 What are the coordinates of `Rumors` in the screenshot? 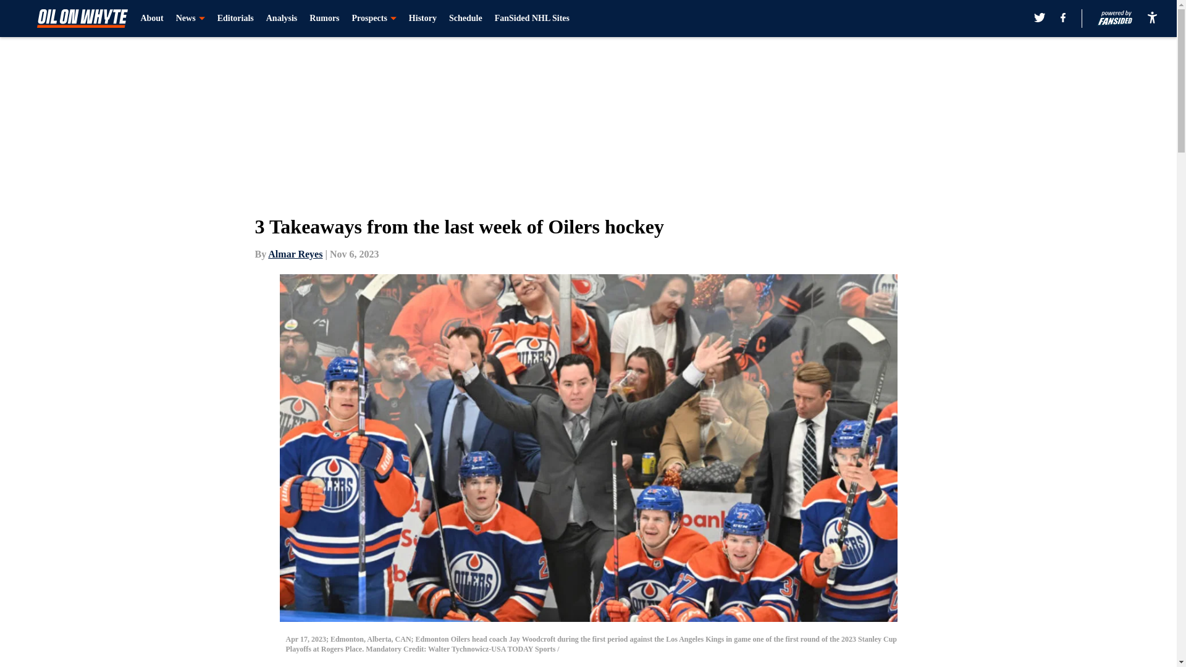 It's located at (324, 19).